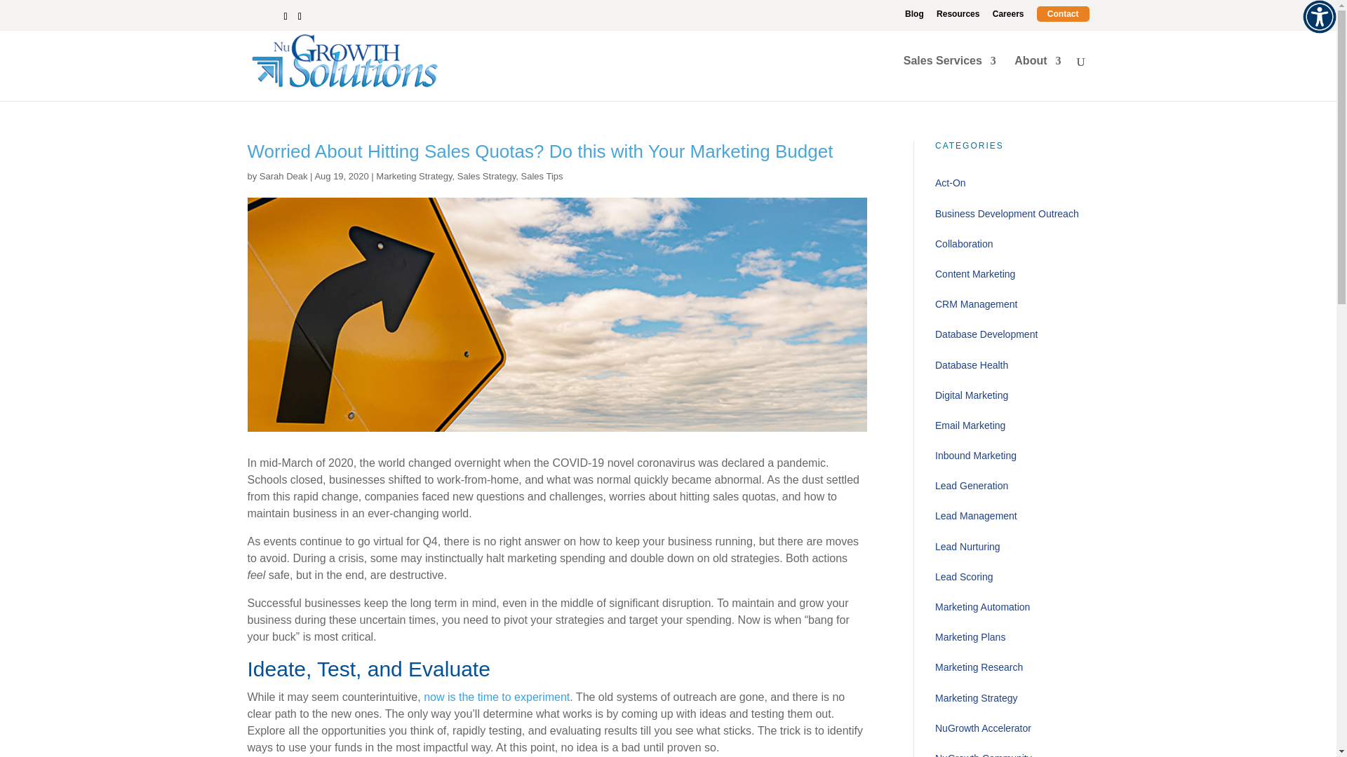 This screenshot has height=757, width=1347. What do you see at coordinates (1012, 182) in the screenshot?
I see `Act-On` at bounding box center [1012, 182].